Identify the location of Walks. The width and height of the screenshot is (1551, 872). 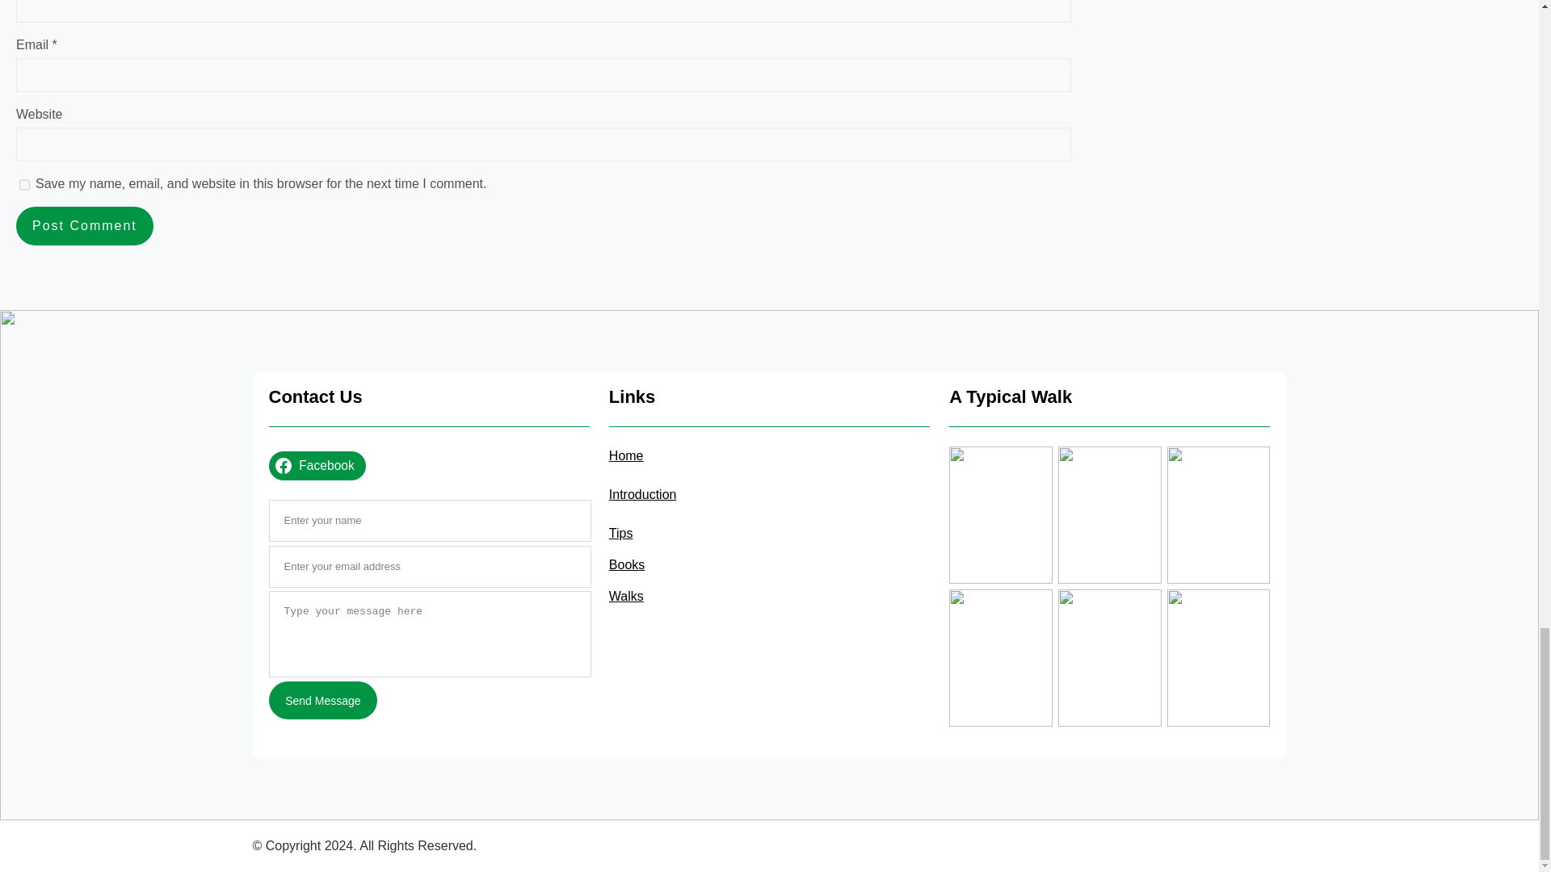
(626, 596).